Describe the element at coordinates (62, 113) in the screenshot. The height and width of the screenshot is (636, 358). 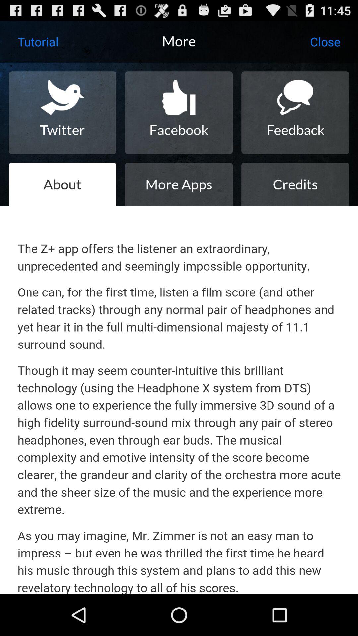
I see `tap item next to the facebook` at that location.